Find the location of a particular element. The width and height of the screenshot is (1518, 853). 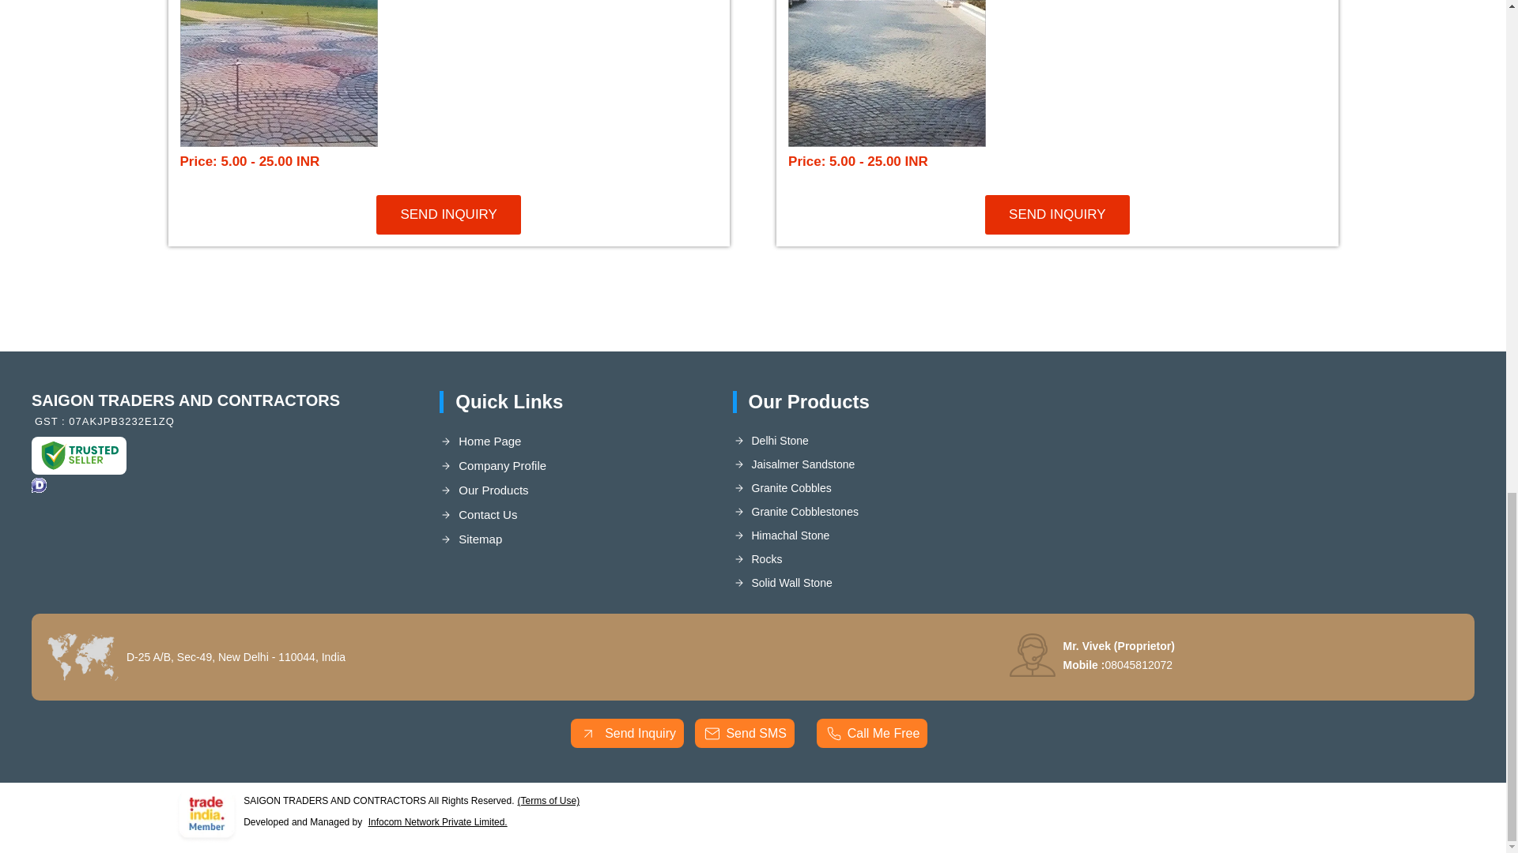

Send Inquiry is located at coordinates (588, 733).